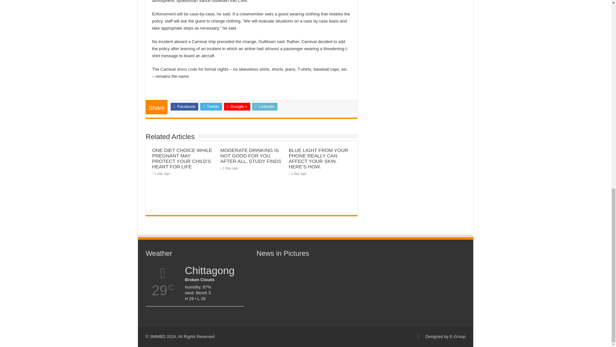 The height and width of the screenshot is (347, 616). I want to click on Facebook, so click(184, 107).